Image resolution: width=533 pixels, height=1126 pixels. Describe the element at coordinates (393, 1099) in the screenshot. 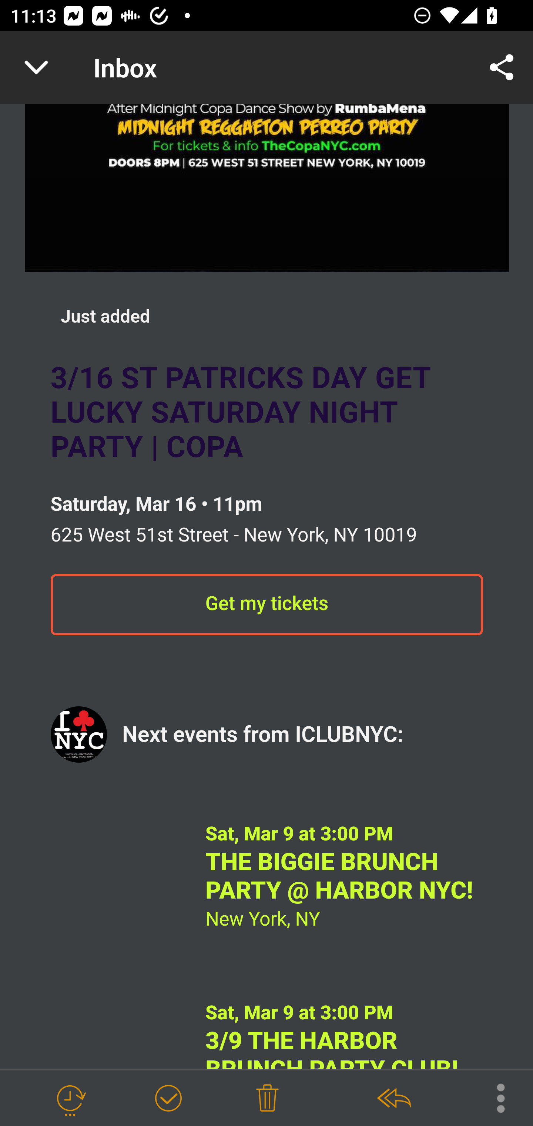

I see `Reply All` at that location.